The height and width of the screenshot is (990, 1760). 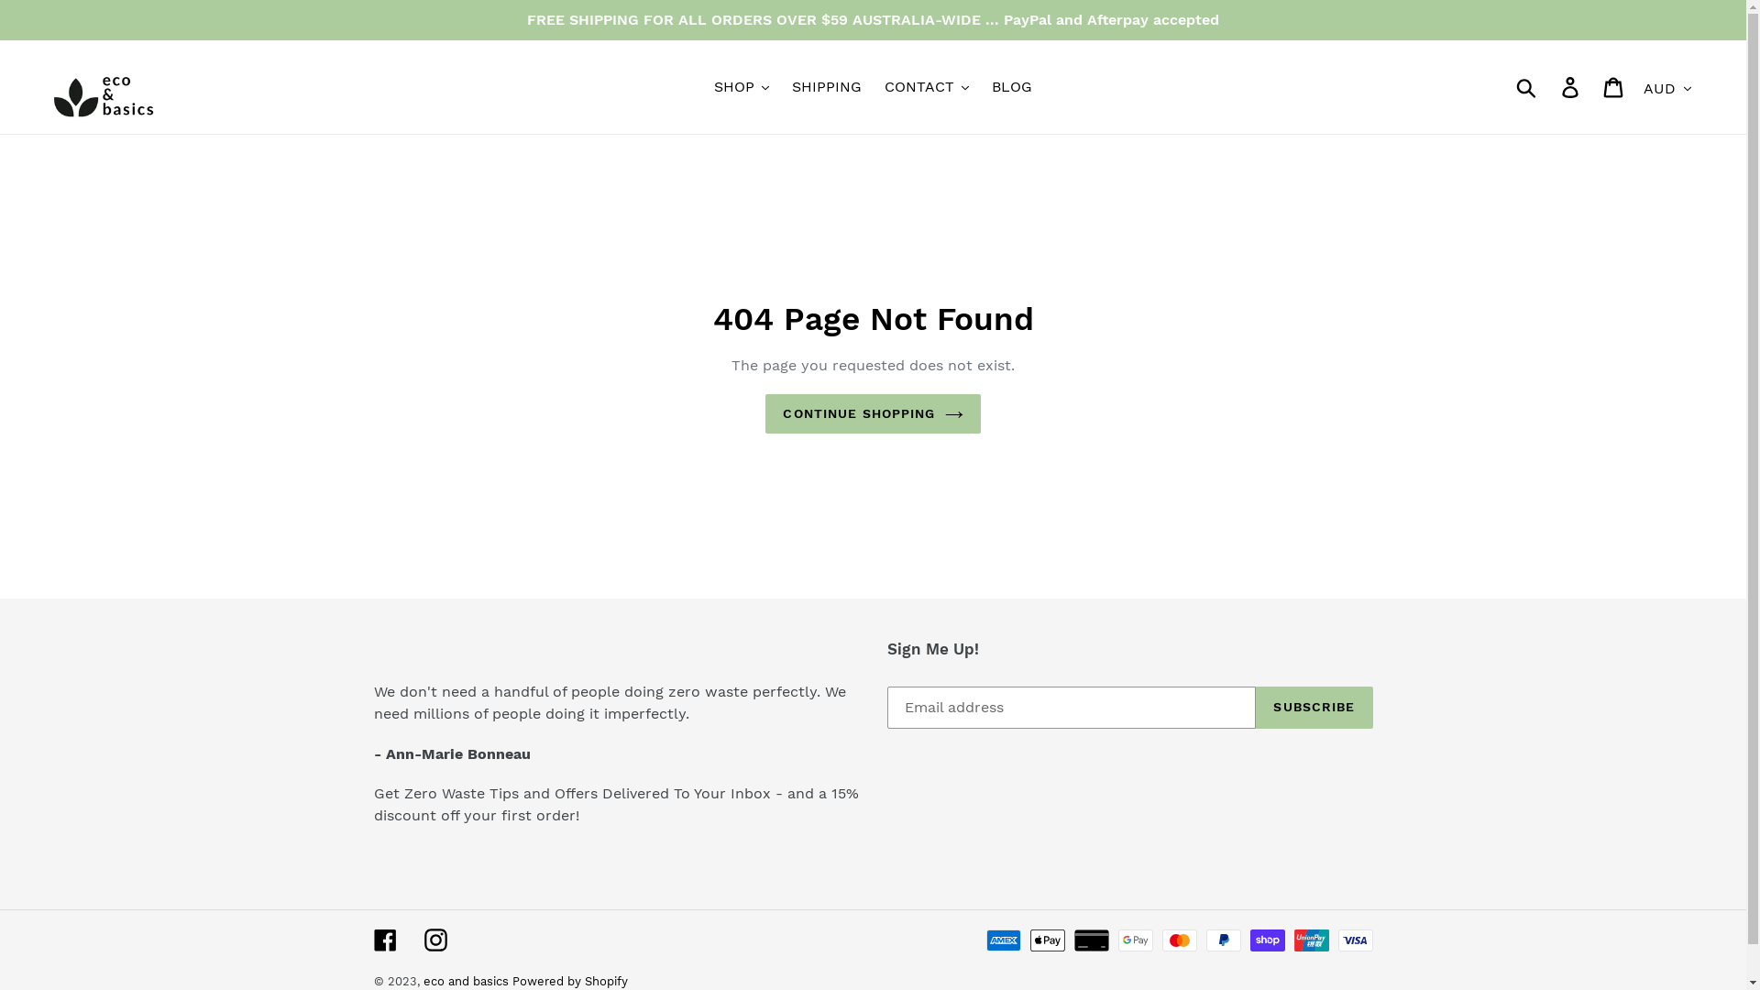 I want to click on Powered by Shopify, so click(x=569, y=981).